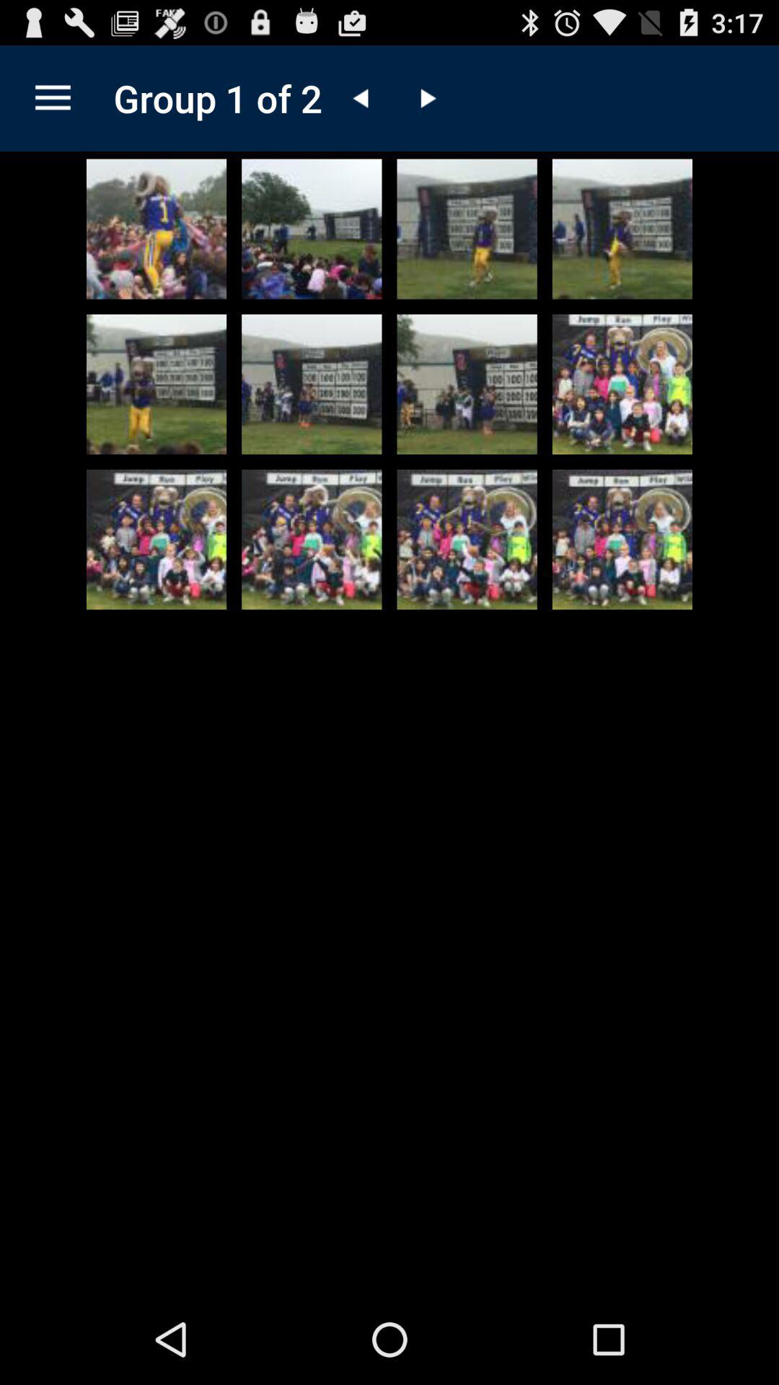  Describe the element at coordinates (53, 98) in the screenshot. I see `turn on the item to the left of group 1 of` at that location.